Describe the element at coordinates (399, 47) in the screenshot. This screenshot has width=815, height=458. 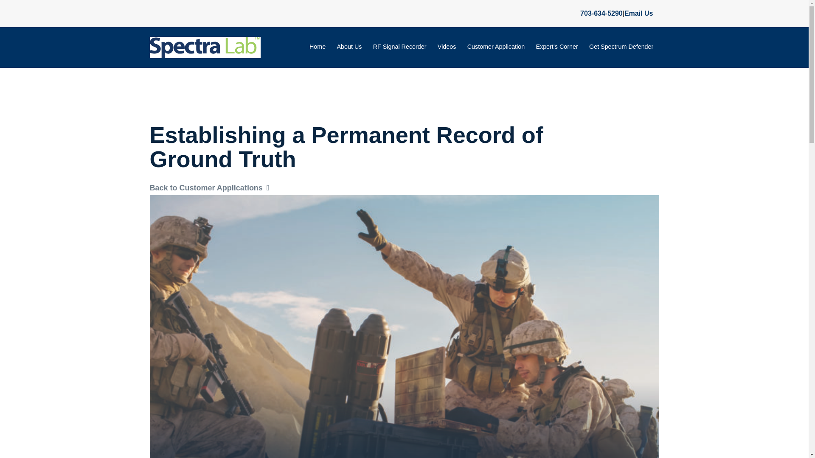
I see `RF Signal Recorder` at that location.